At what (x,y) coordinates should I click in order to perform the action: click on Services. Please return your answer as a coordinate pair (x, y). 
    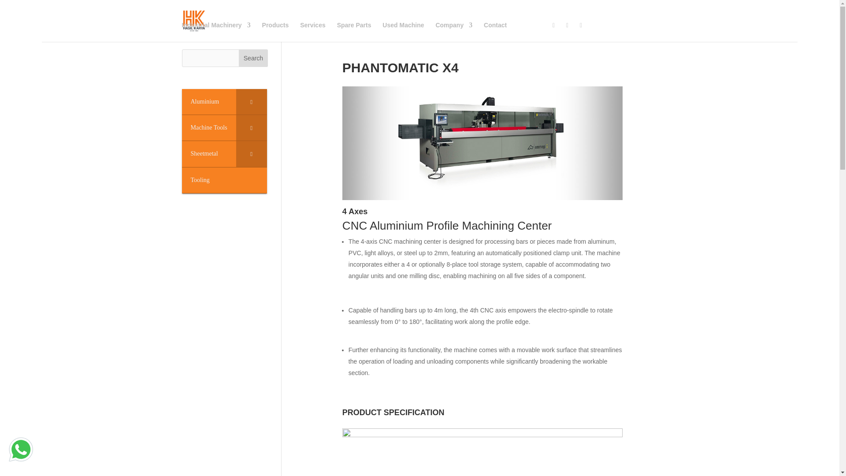
    Looking at the image, I should click on (313, 31).